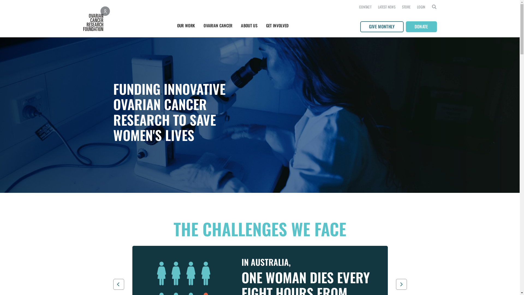 Image resolution: width=524 pixels, height=295 pixels. What do you see at coordinates (387, 7) in the screenshot?
I see `LATEST NEWS` at bounding box center [387, 7].